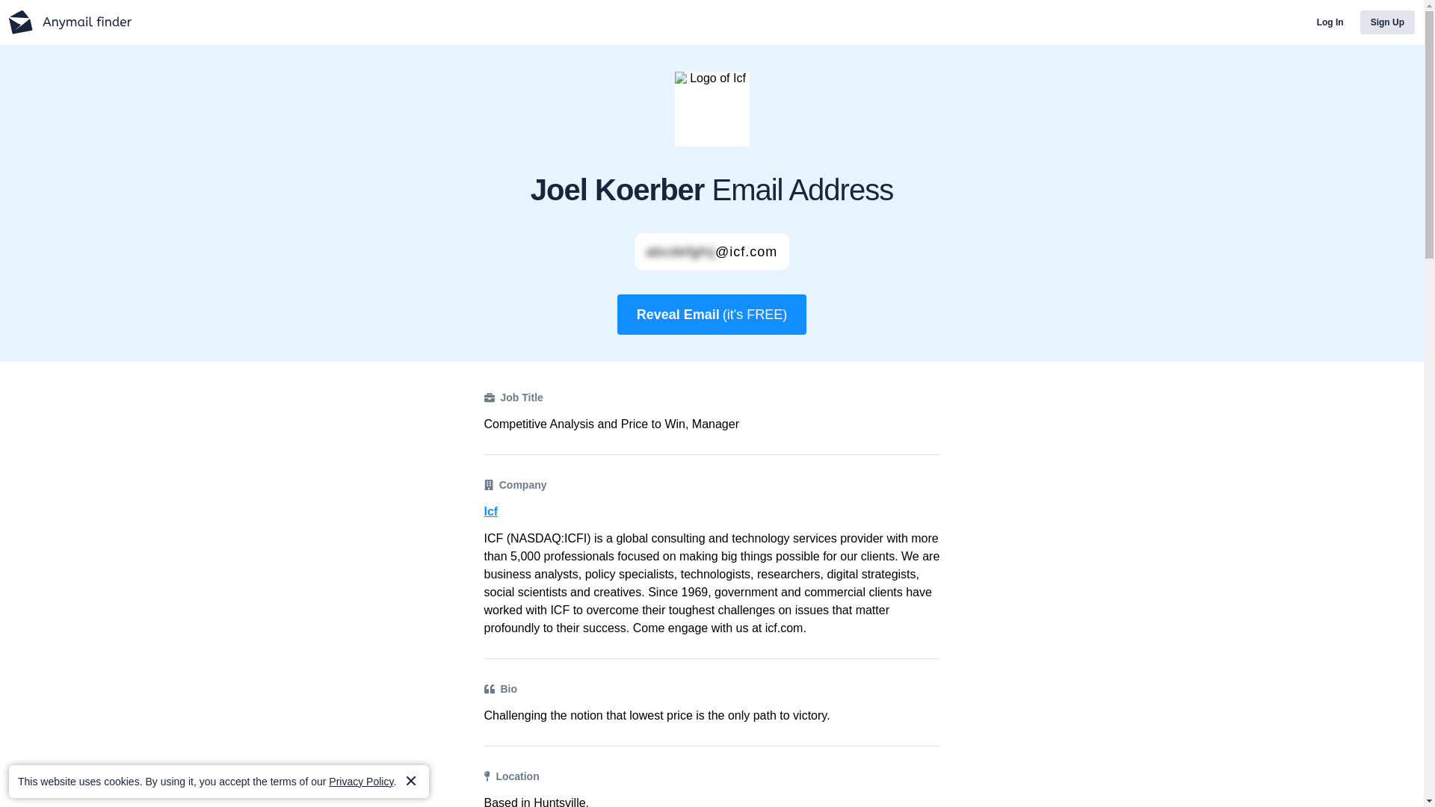 This screenshot has height=807, width=1435. What do you see at coordinates (712, 511) in the screenshot?
I see `Icf` at bounding box center [712, 511].